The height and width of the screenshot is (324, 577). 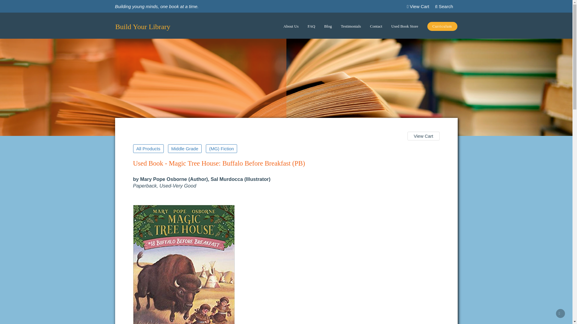 What do you see at coordinates (442, 27) in the screenshot?
I see `Curriculum` at bounding box center [442, 27].